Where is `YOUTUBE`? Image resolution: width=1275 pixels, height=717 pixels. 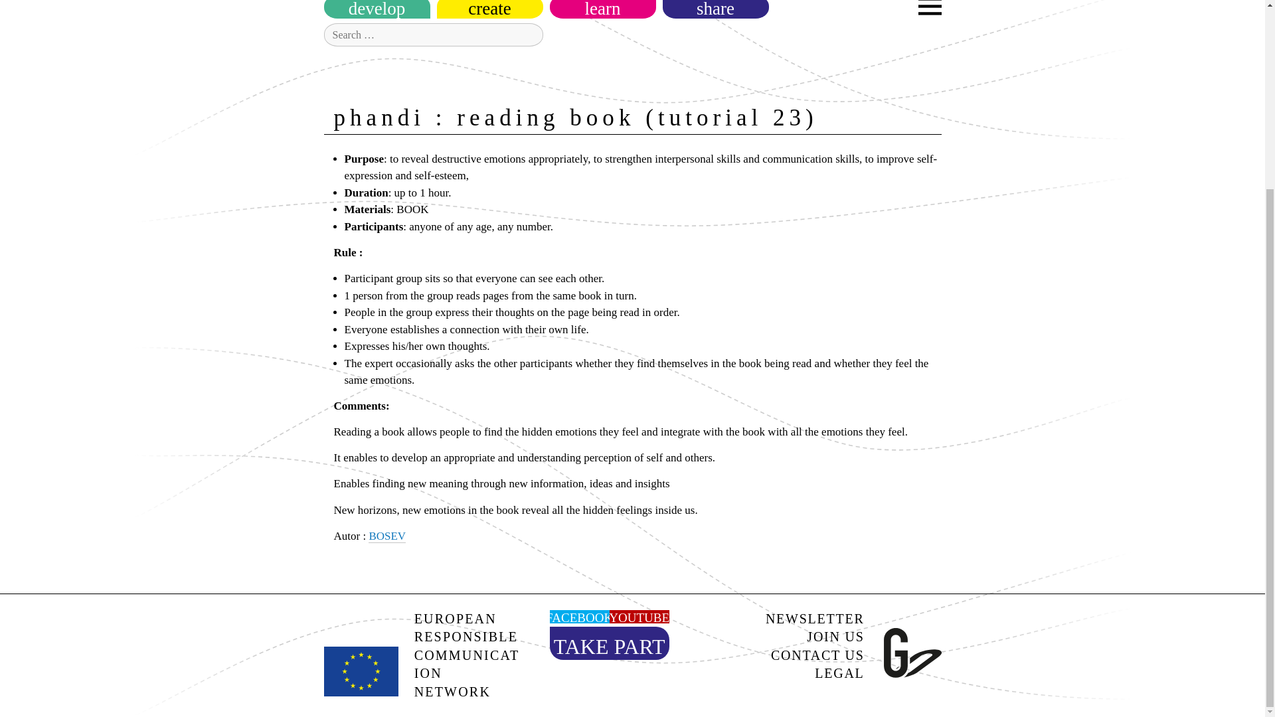 YOUTUBE is located at coordinates (639, 617).